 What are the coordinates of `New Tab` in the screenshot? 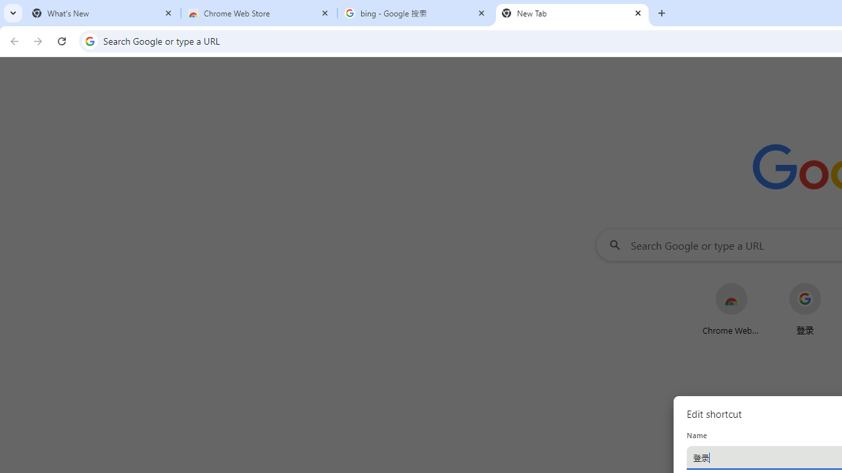 It's located at (572, 13).